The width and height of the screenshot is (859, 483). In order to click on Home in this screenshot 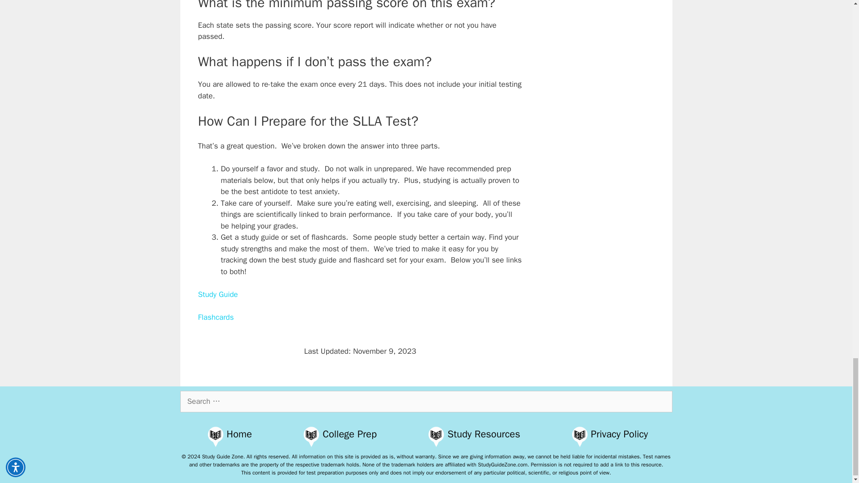, I will do `click(239, 433)`.